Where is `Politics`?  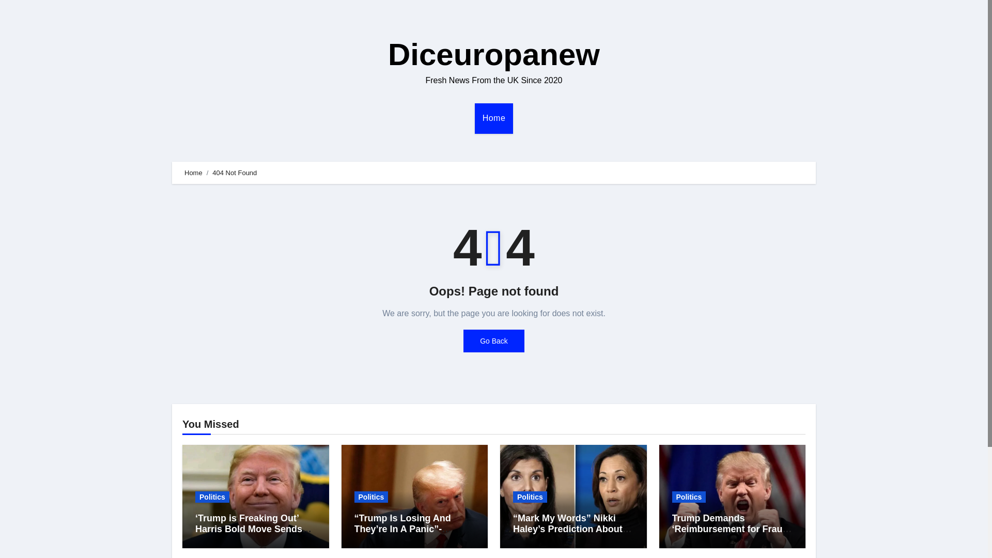 Politics is located at coordinates (530, 497).